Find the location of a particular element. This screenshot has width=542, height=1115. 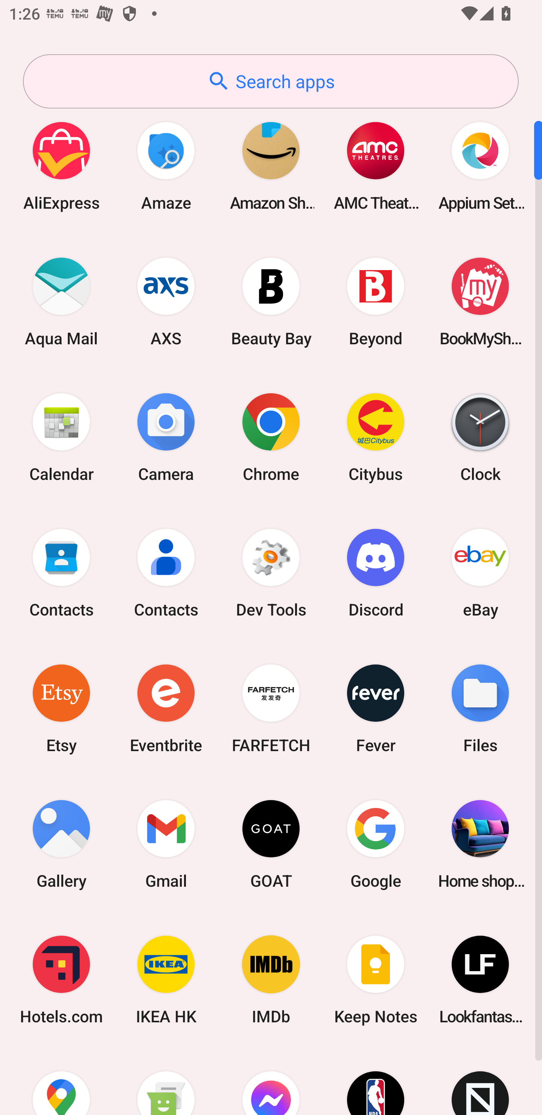

Keep Notes is located at coordinates (376, 980).